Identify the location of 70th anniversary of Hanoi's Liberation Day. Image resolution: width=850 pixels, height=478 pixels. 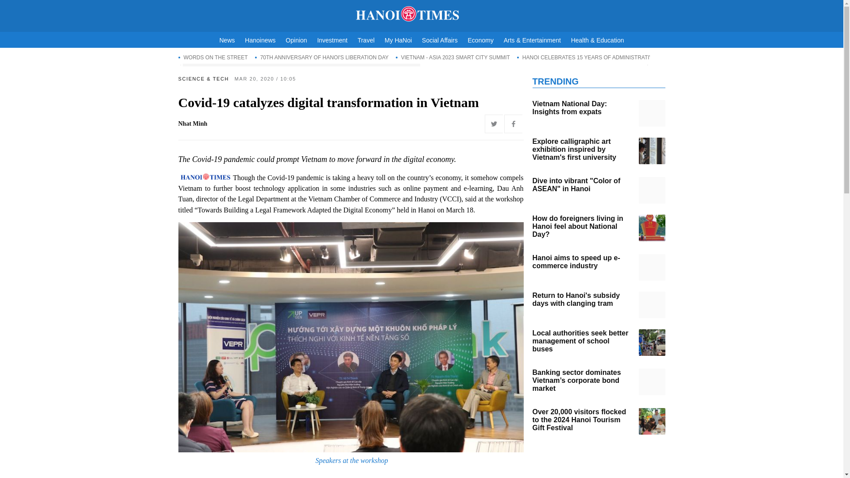
(321, 57).